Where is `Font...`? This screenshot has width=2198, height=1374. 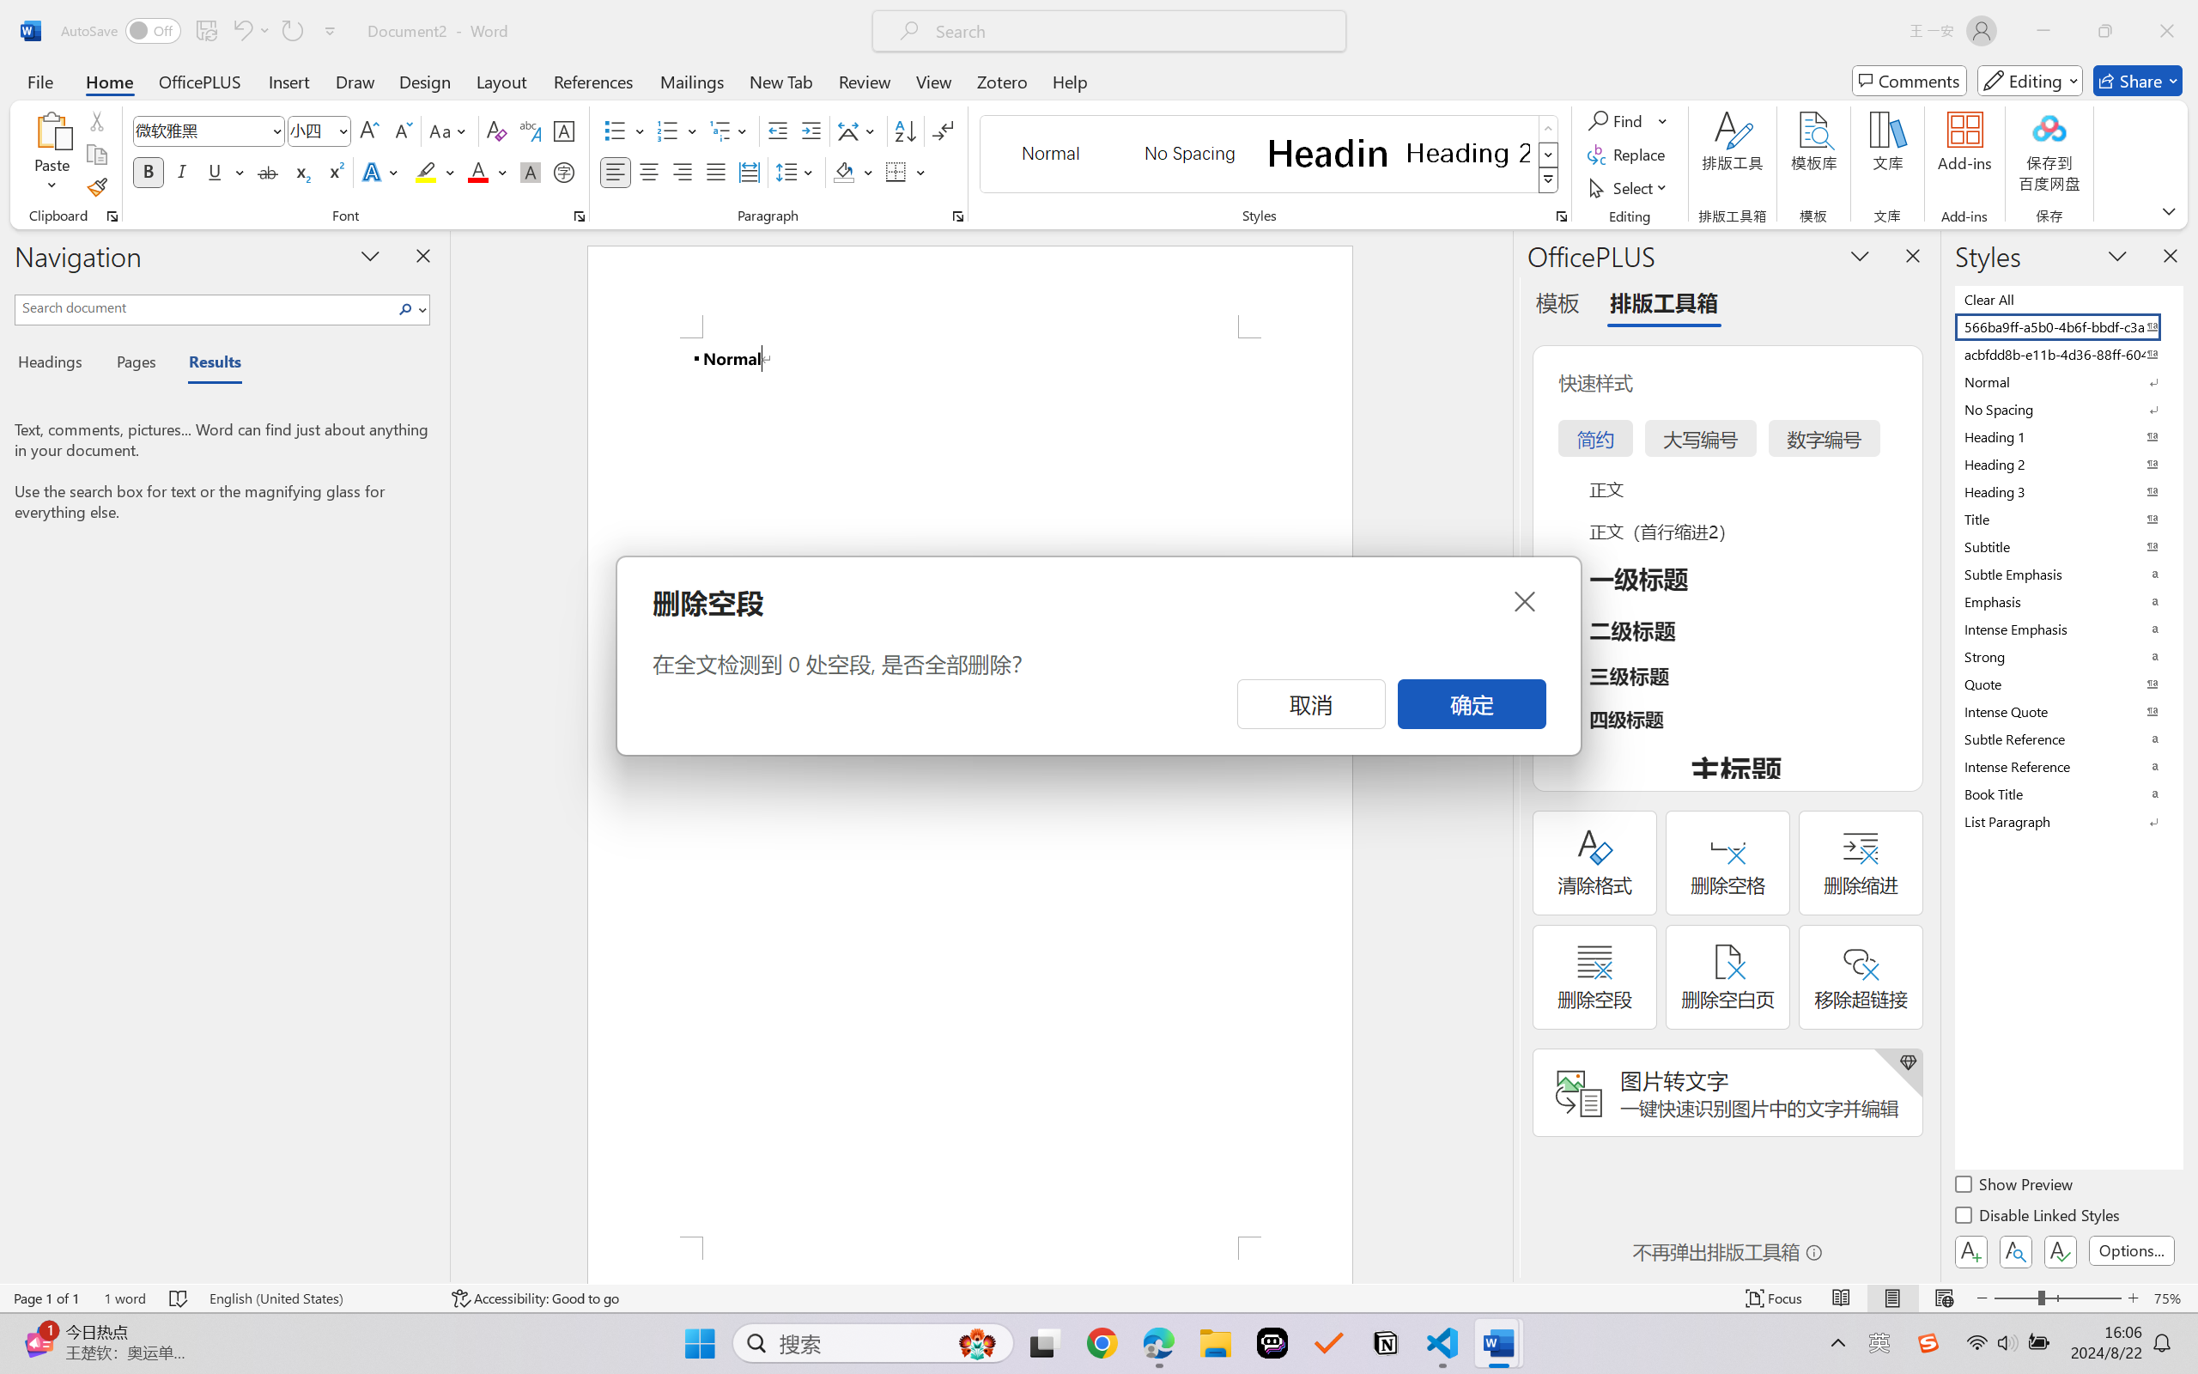 Font... is located at coordinates (579, 216).